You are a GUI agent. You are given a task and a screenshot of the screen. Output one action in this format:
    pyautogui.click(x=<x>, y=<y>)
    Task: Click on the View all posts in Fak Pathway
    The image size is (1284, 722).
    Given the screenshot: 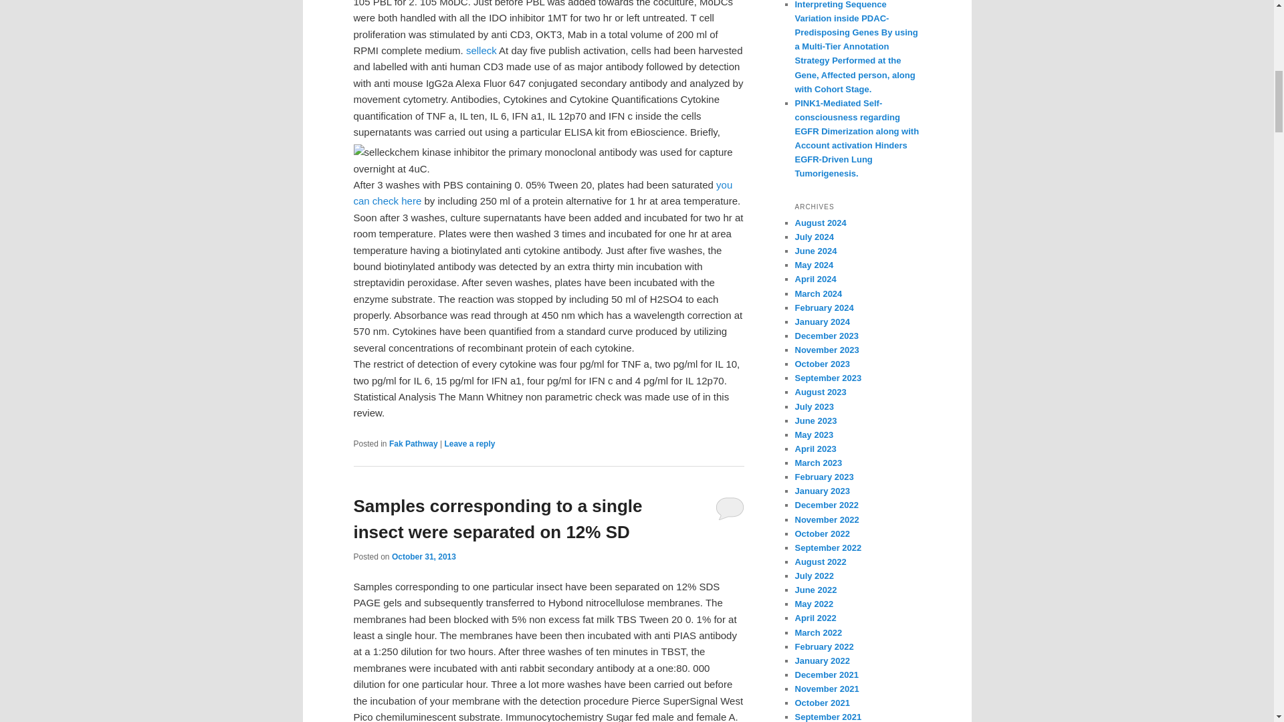 What is the action you would take?
    pyautogui.click(x=413, y=443)
    